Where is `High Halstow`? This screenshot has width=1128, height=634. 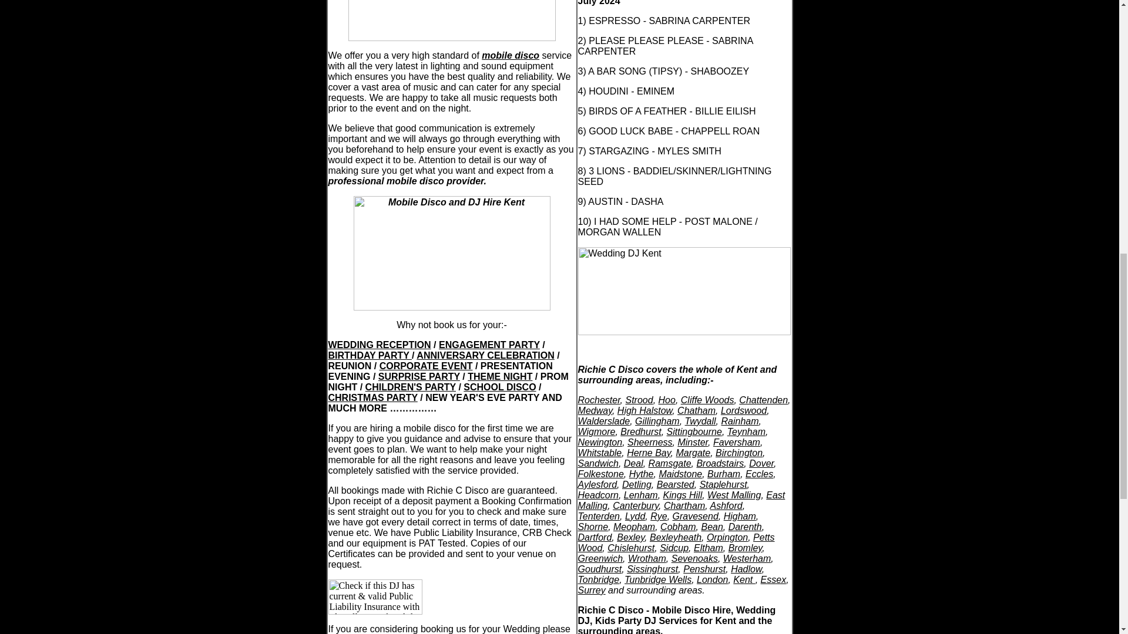 High Halstow is located at coordinates (644, 411).